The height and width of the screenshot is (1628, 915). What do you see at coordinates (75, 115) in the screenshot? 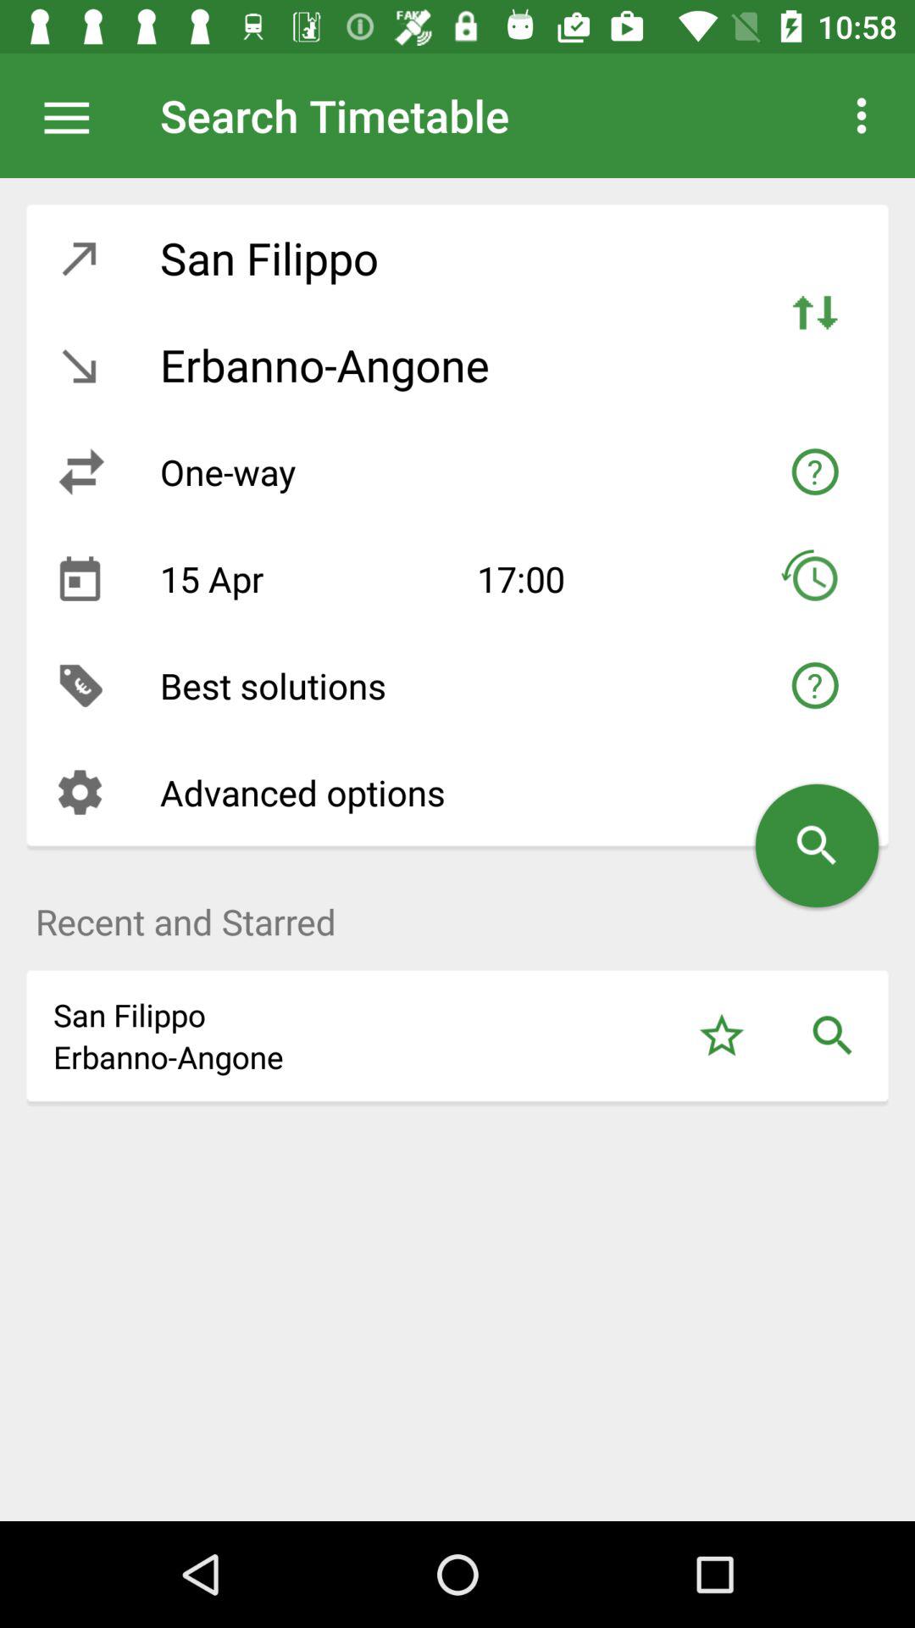
I see `launch the app next to the search timetable` at bounding box center [75, 115].